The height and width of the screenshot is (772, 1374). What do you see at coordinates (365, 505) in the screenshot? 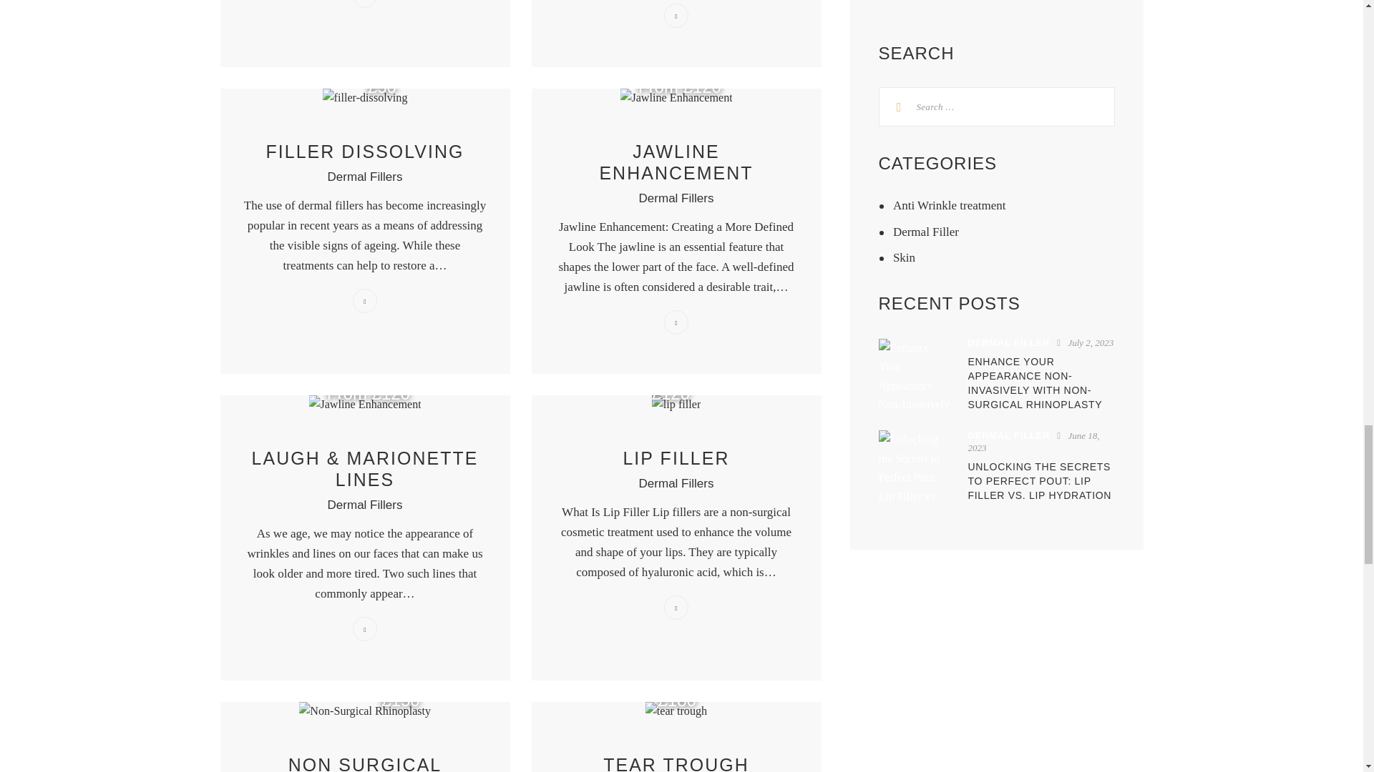
I see `View all posts in Dermal Fillers` at bounding box center [365, 505].